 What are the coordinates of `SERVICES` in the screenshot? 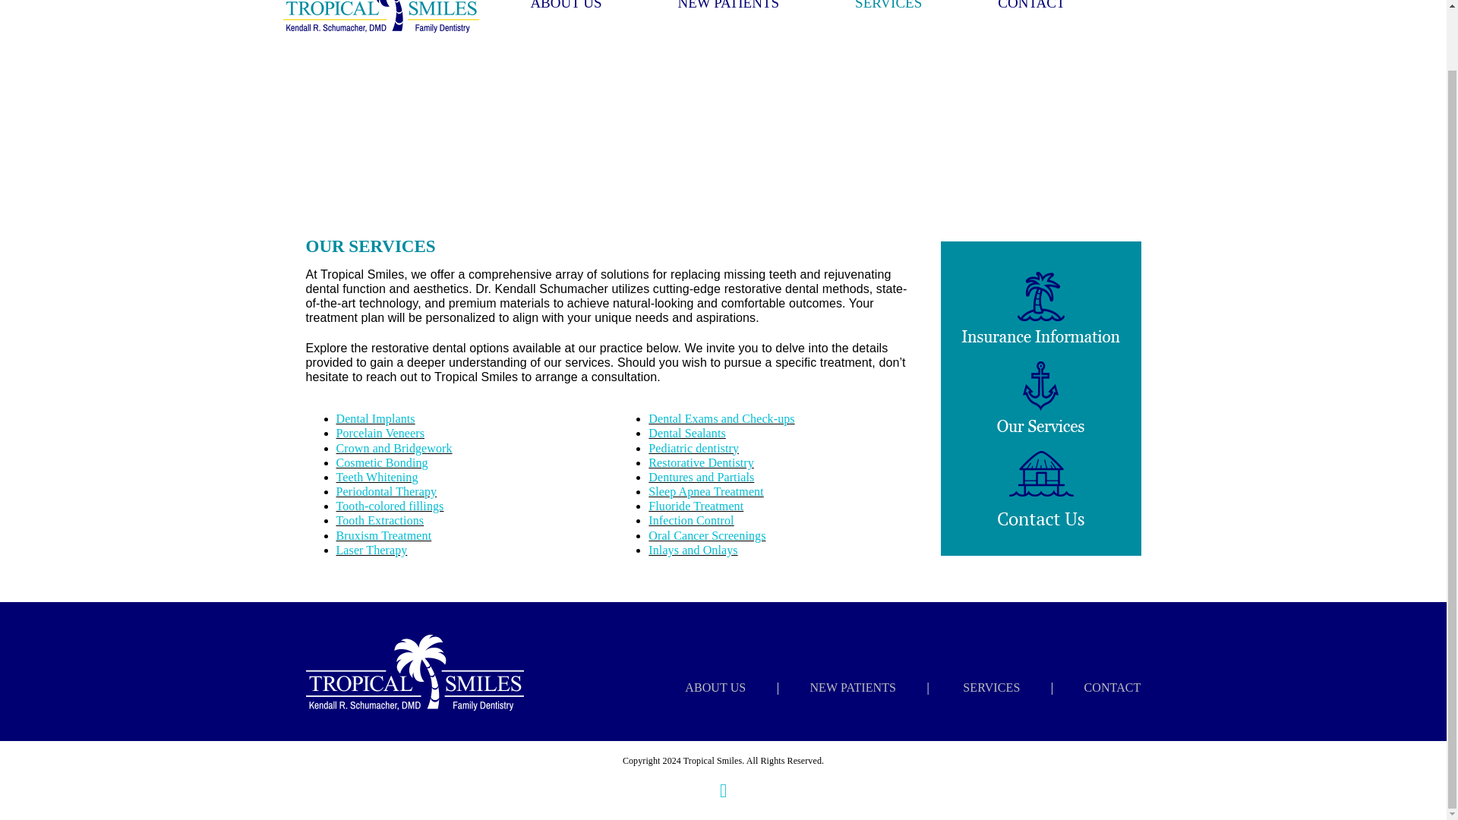 It's located at (888, 24).